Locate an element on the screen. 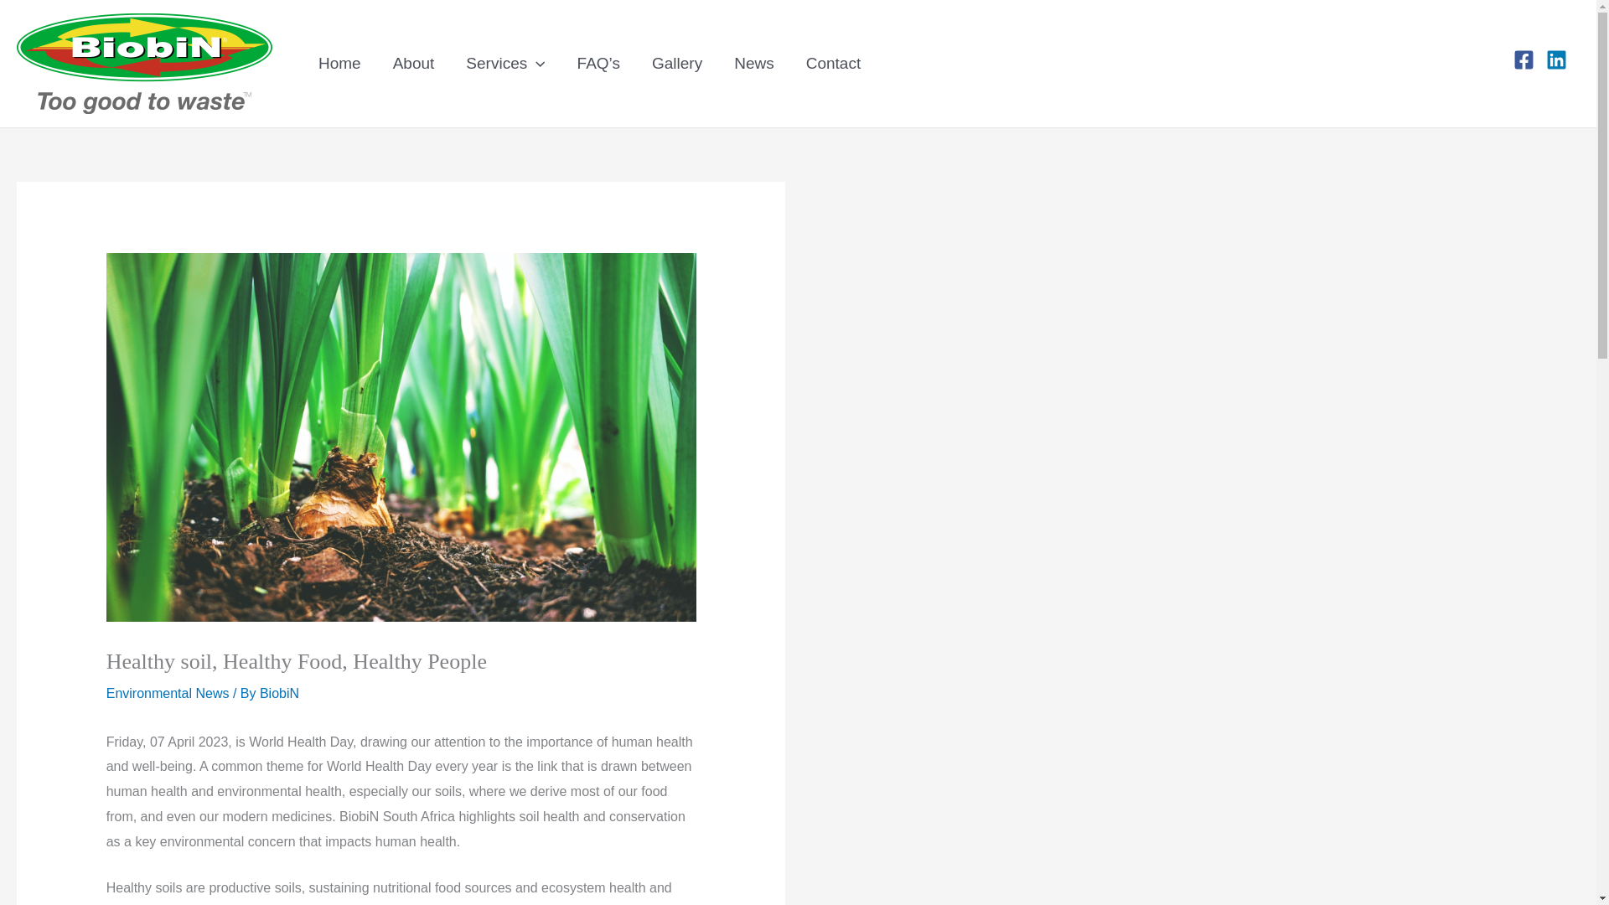 This screenshot has height=905, width=1609. Environmental News is located at coordinates (168, 692).